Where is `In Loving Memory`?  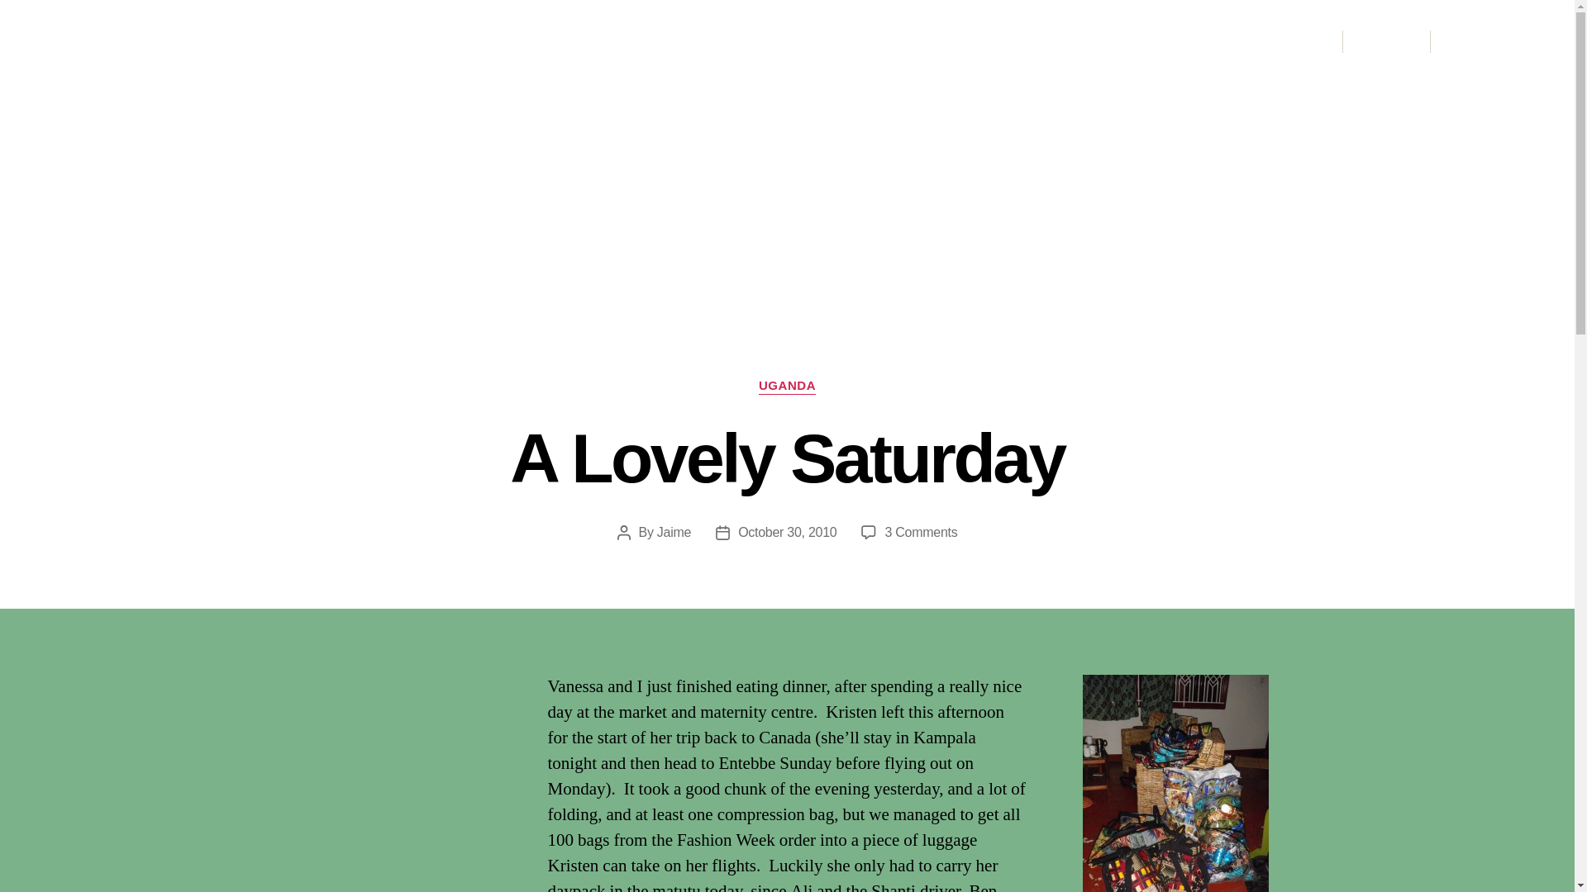
In Loving Memory is located at coordinates (1170, 40).